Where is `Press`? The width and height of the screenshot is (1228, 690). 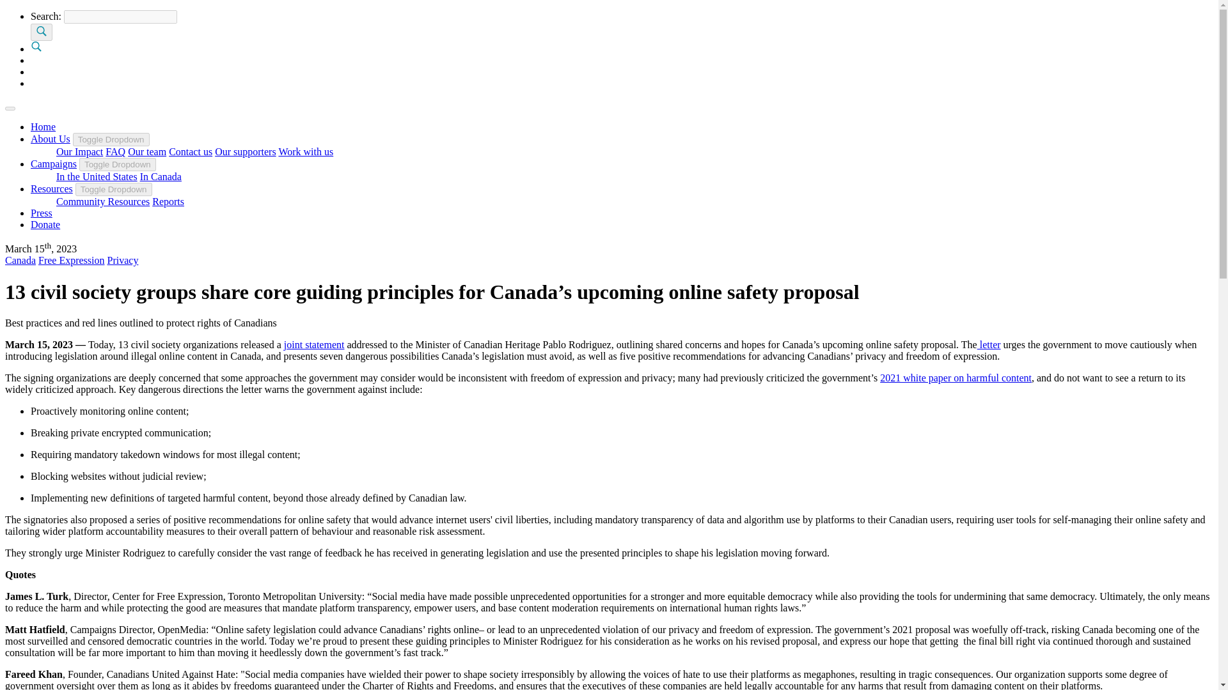 Press is located at coordinates (42, 213).